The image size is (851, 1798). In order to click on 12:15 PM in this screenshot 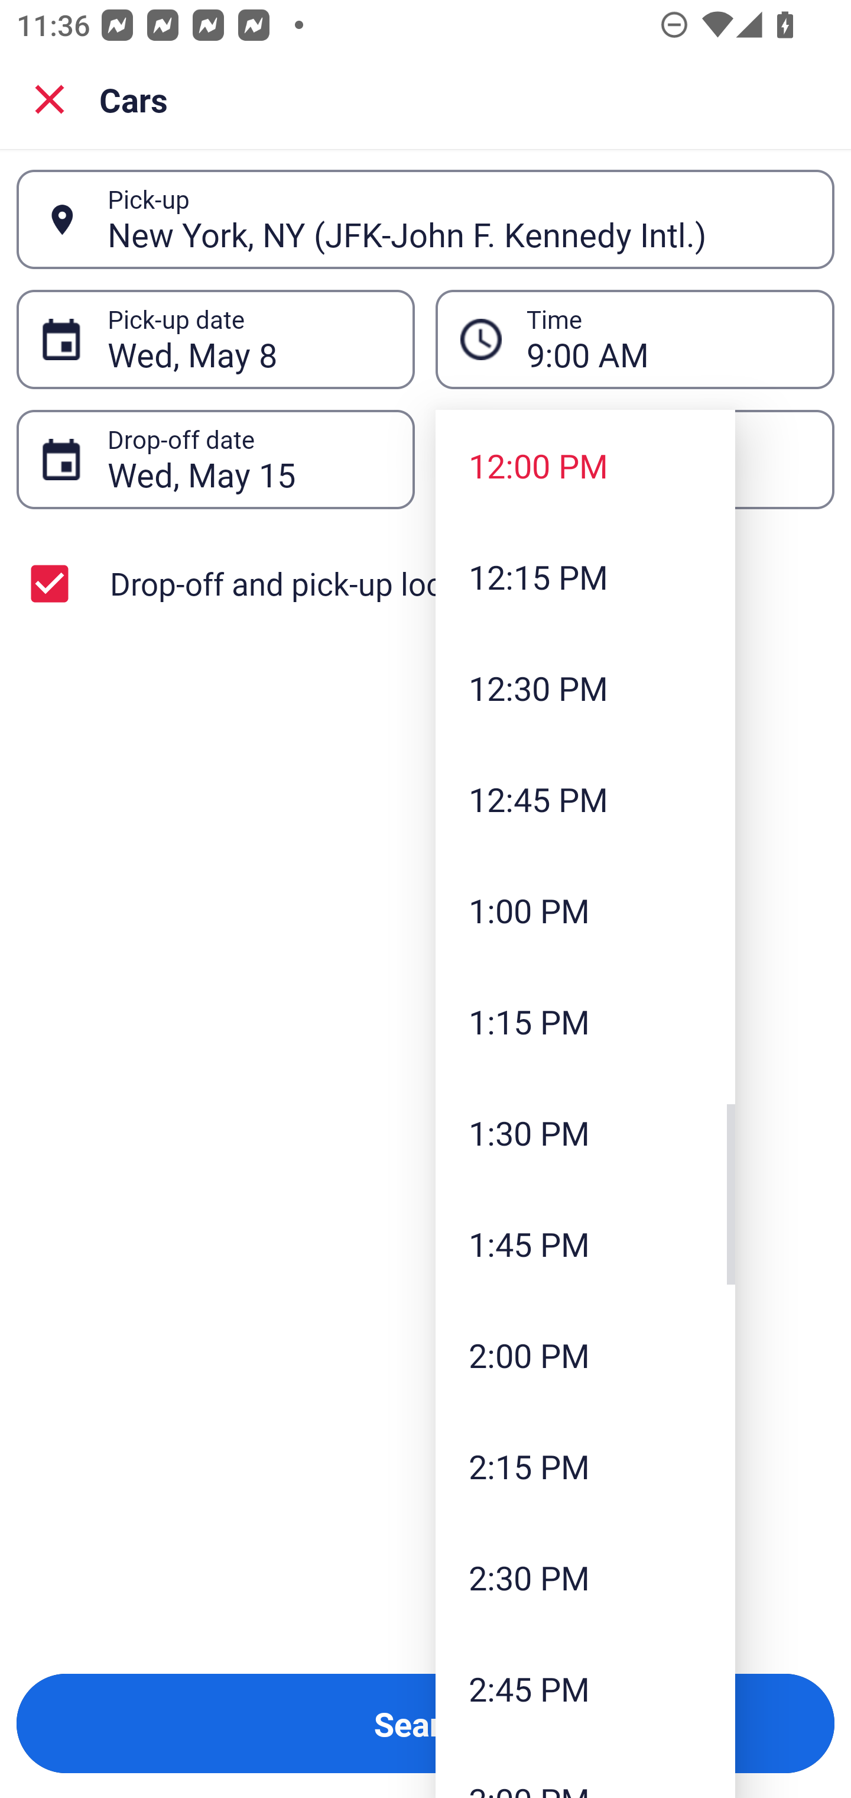, I will do `click(585, 577)`.